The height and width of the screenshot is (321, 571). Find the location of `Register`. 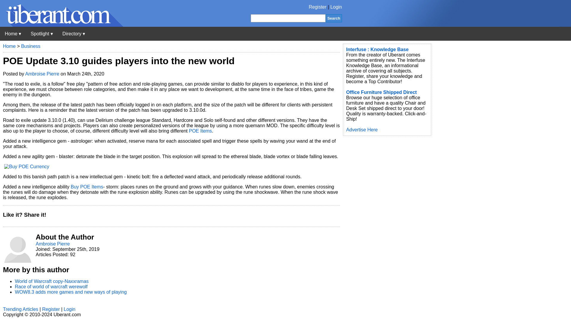

Register is located at coordinates (318, 7).